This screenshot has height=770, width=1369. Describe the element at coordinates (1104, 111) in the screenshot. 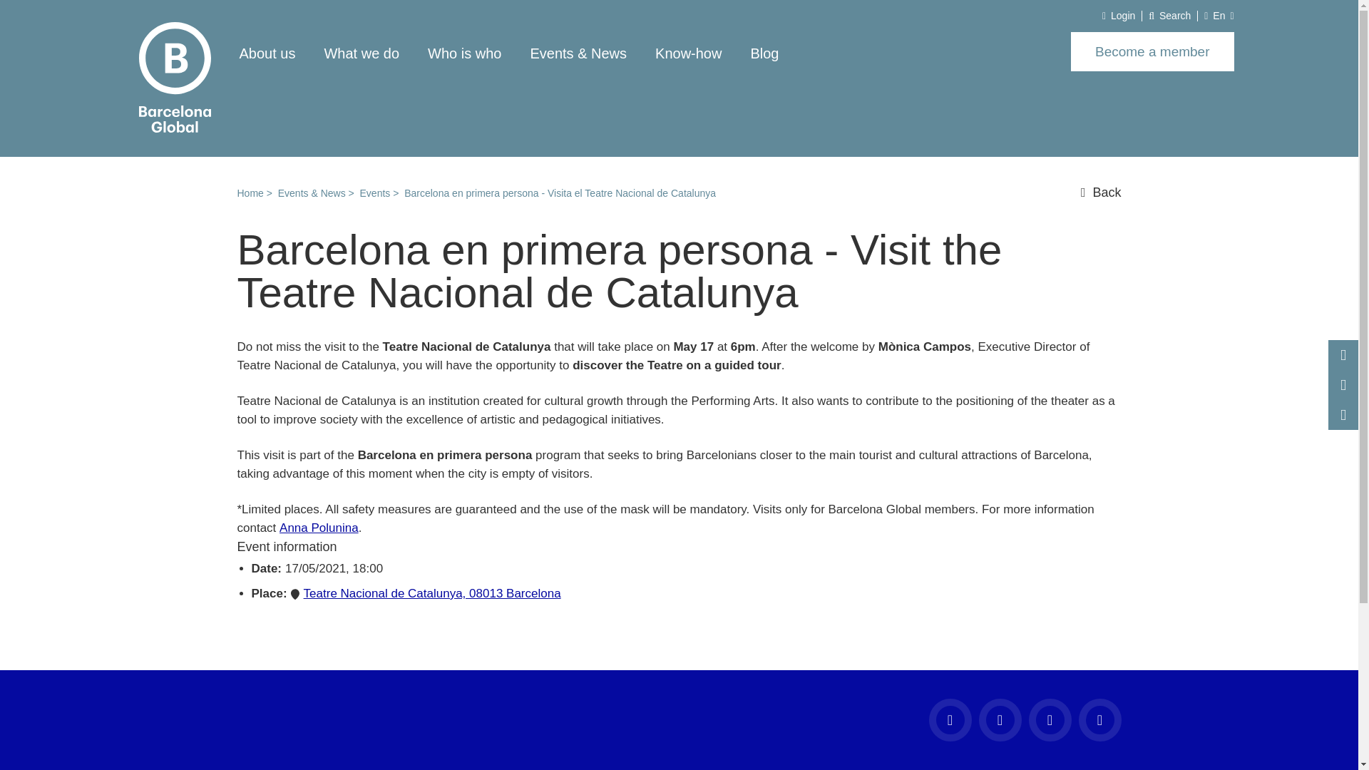

I see `Search` at that location.